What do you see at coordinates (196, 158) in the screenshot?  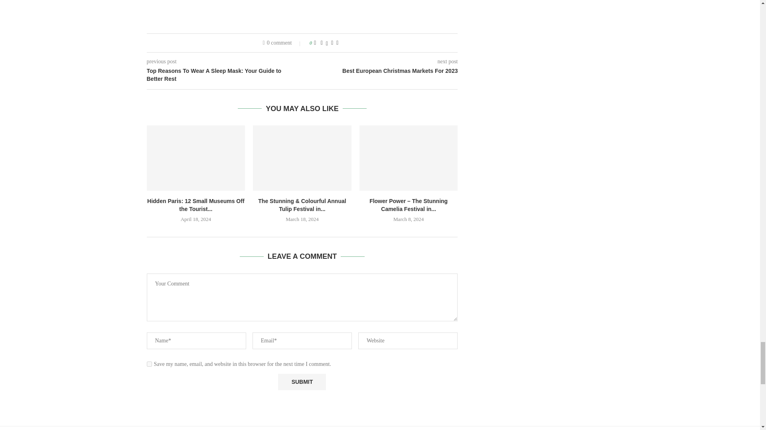 I see `Hidden Paris: 12 Small Museums Off the Tourist Trail` at bounding box center [196, 158].